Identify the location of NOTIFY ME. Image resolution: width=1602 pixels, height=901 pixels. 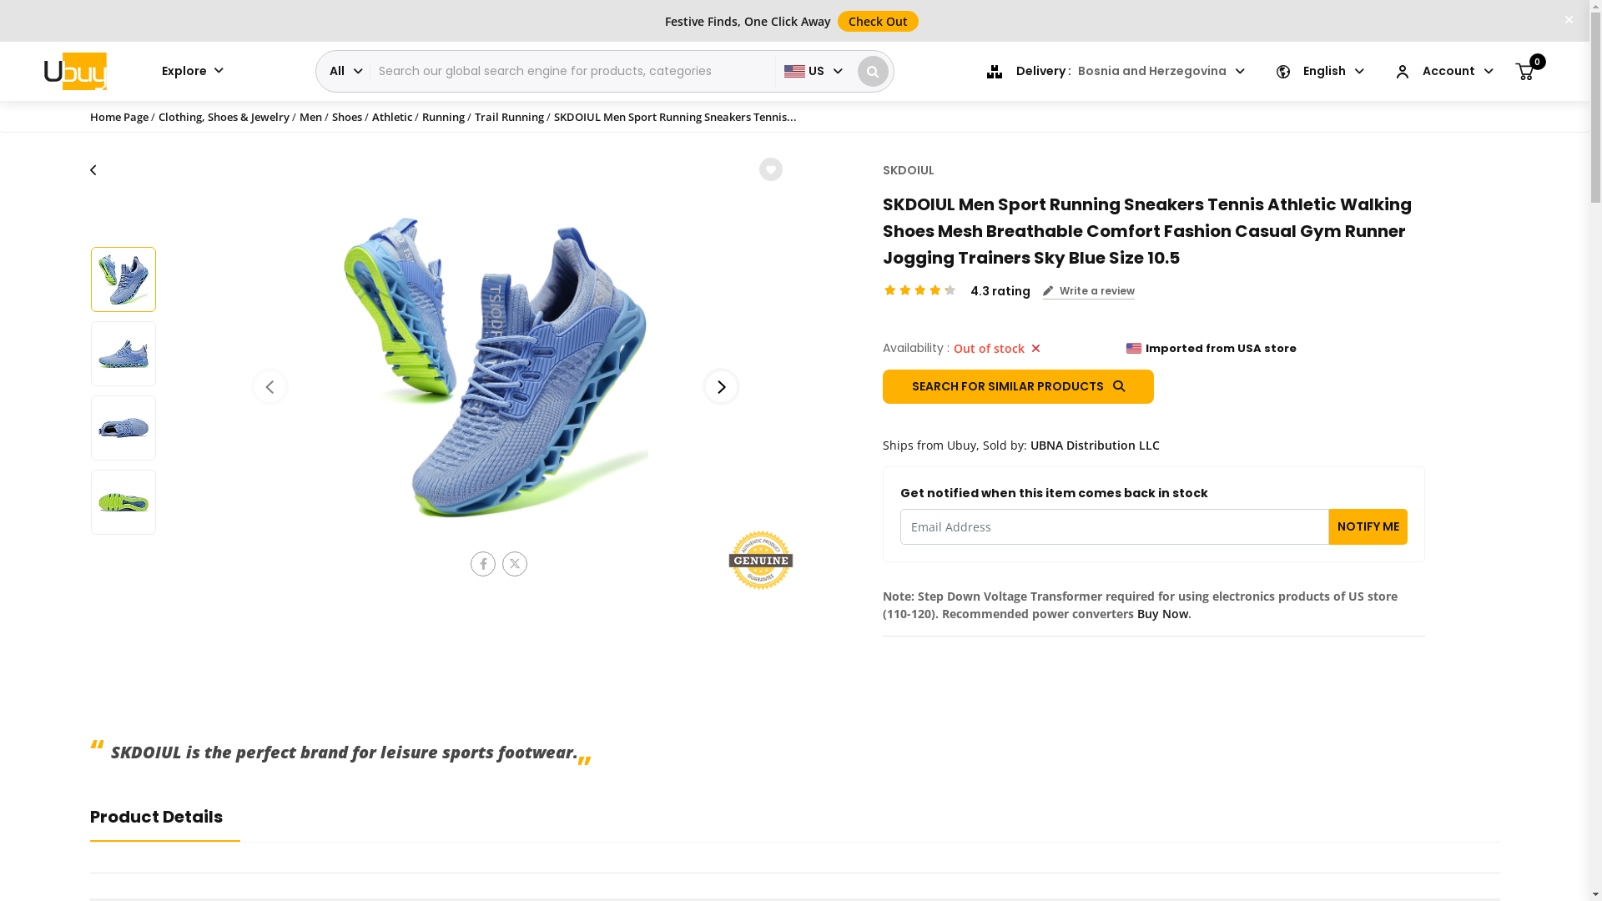
(1368, 527).